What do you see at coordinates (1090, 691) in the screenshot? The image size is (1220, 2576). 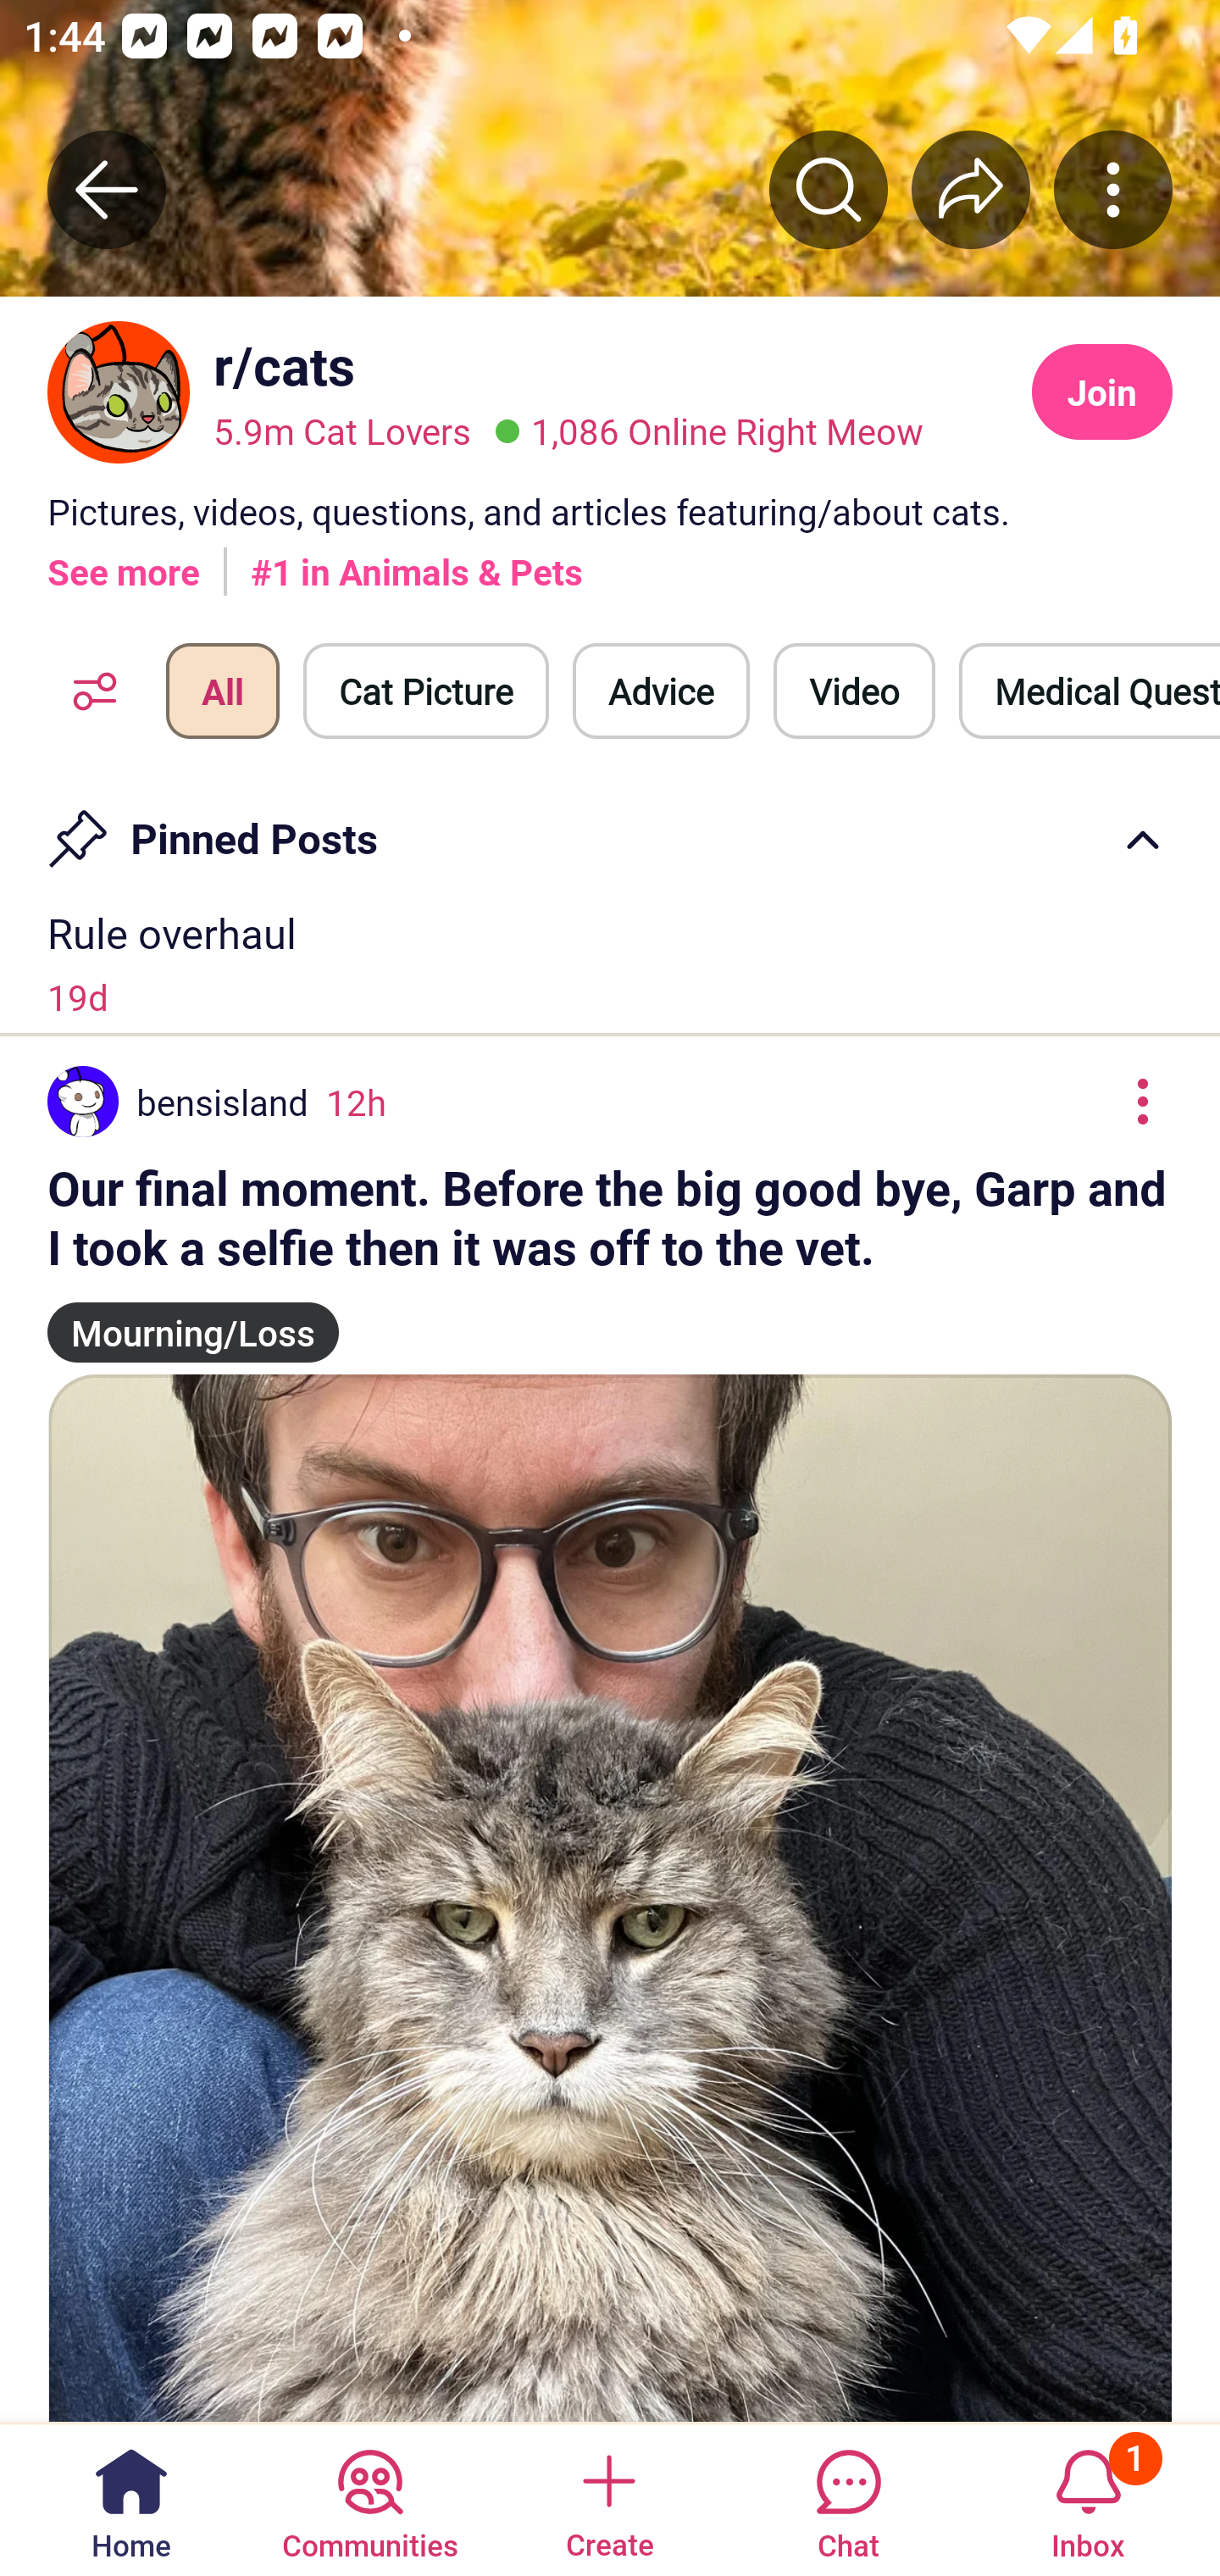 I see `Medical Questio…` at bounding box center [1090, 691].